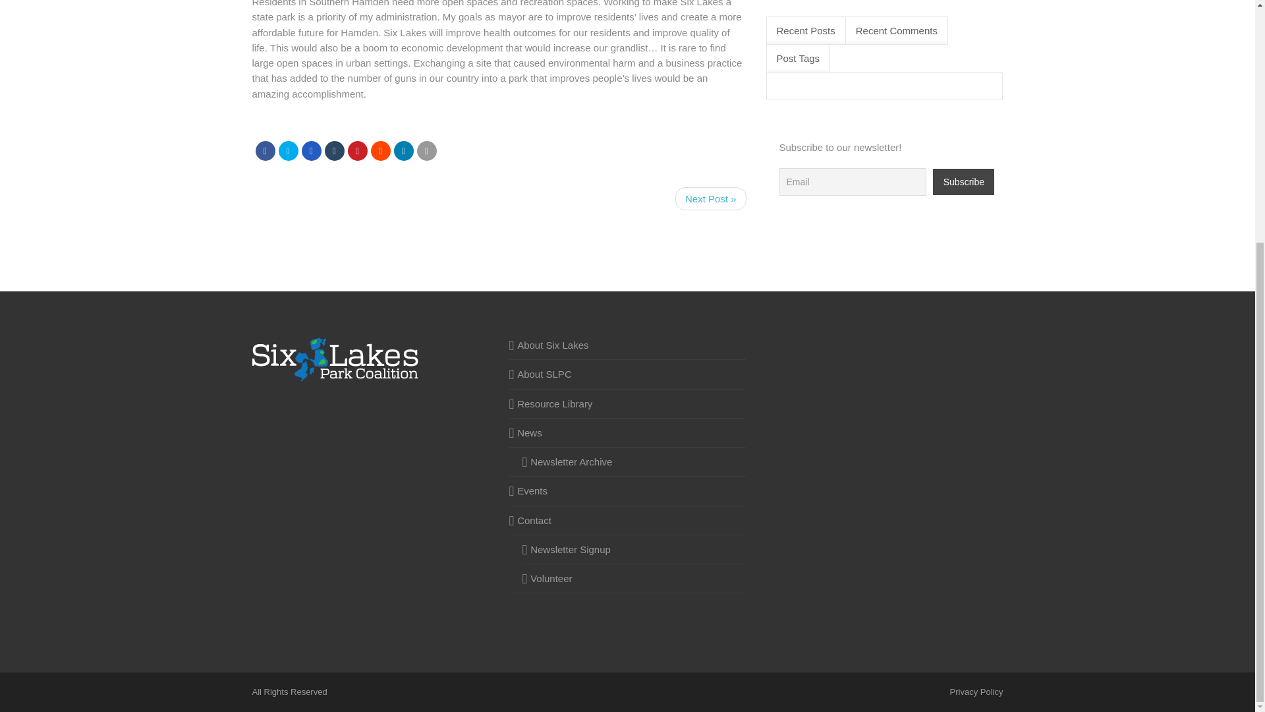 The image size is (1265, 712). What do you see at coordinates (963, 181) in the screenshot?
I see `Subscribe` at bounding box center [963, 181].